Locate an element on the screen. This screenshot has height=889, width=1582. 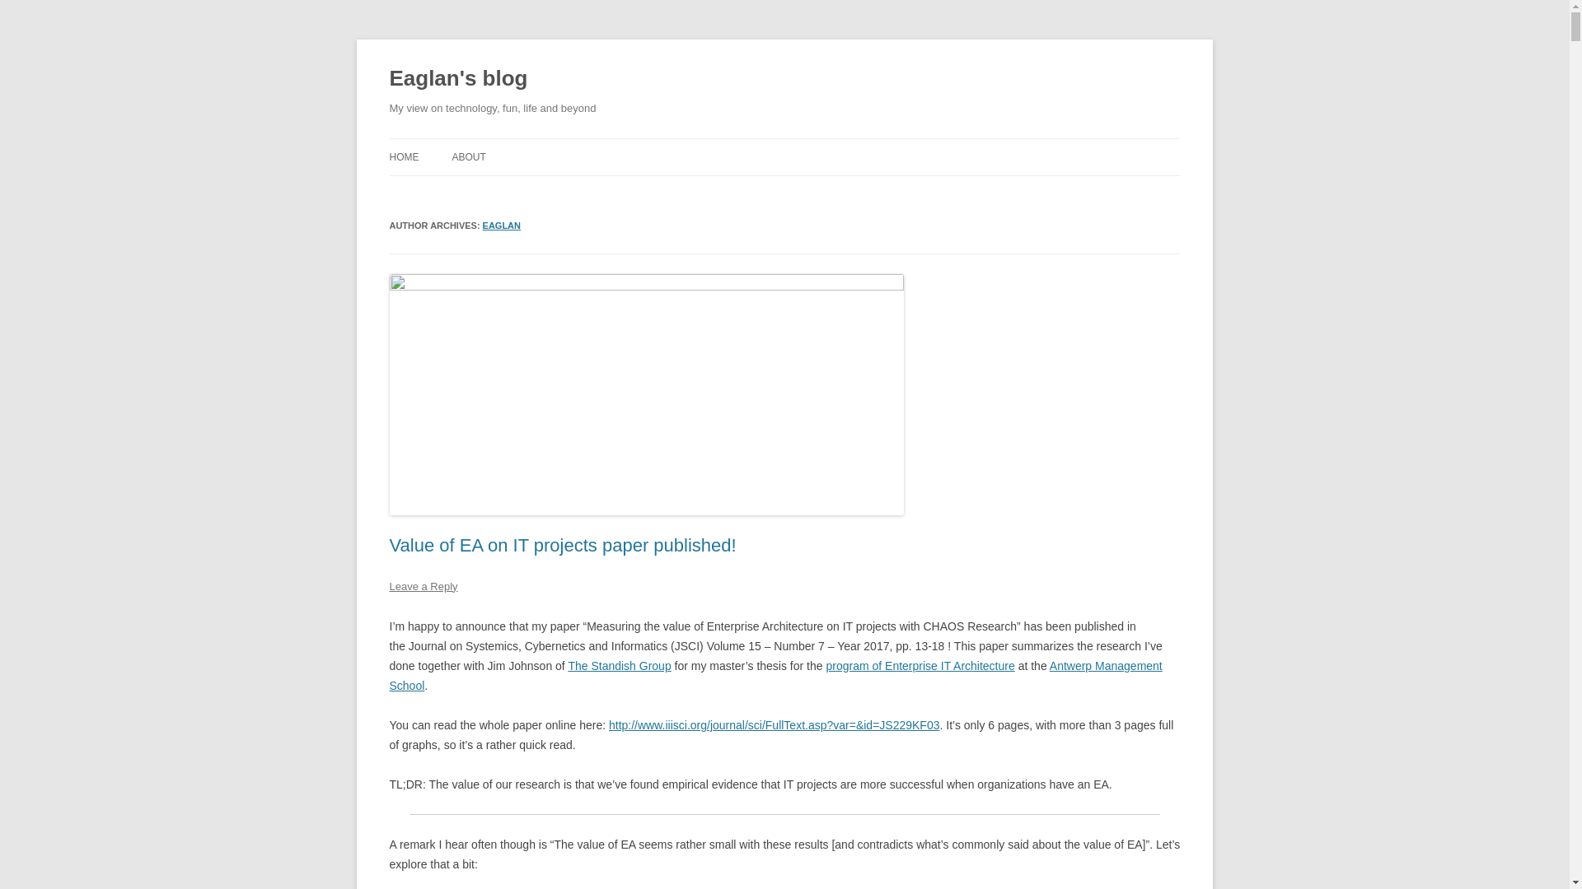
Eaglan's blog is located at coordinates (458, 79).